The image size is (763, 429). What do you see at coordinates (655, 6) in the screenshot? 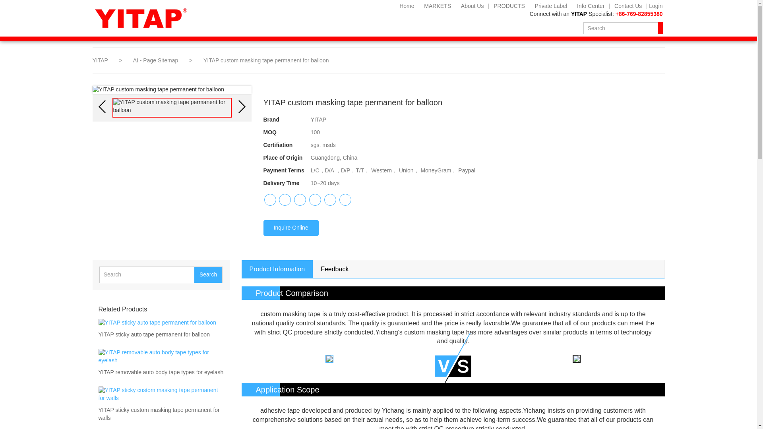
I see `Login` at bounding box center [655, 6].